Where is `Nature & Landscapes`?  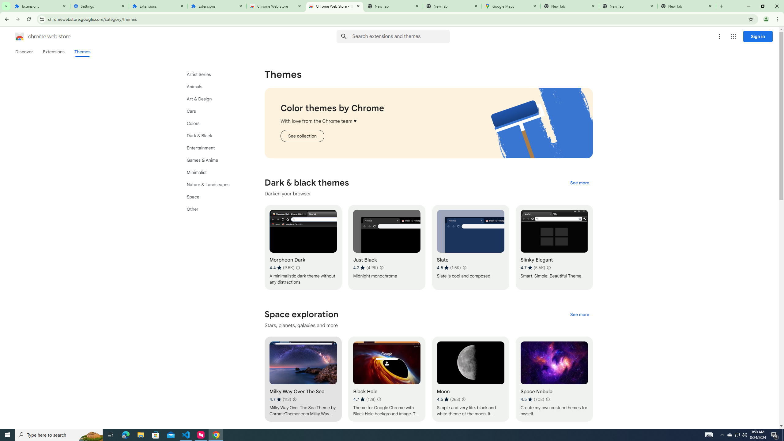
Nature & Landscapes is located at coordinates (215, 185).